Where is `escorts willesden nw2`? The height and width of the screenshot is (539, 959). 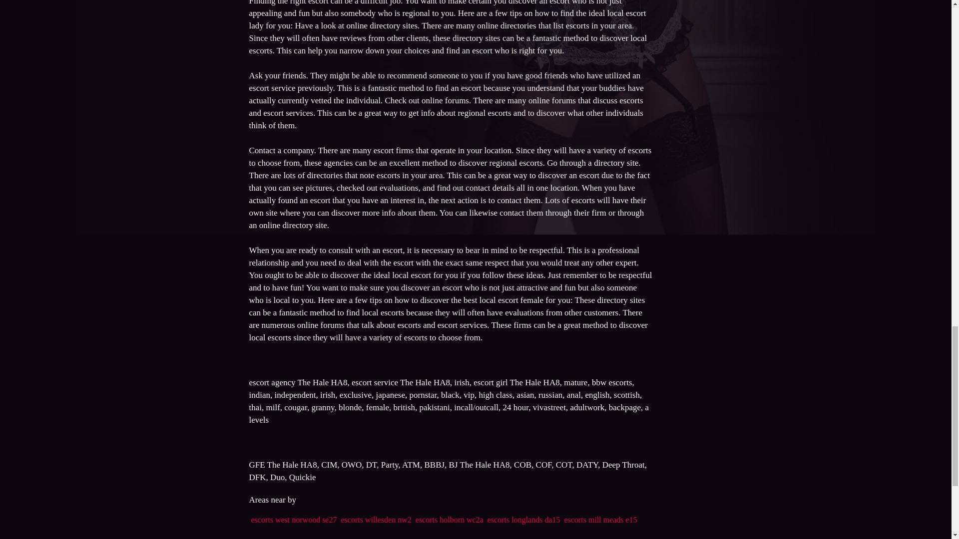 escorts willesden nw2 is located at coordinates (376, 519).